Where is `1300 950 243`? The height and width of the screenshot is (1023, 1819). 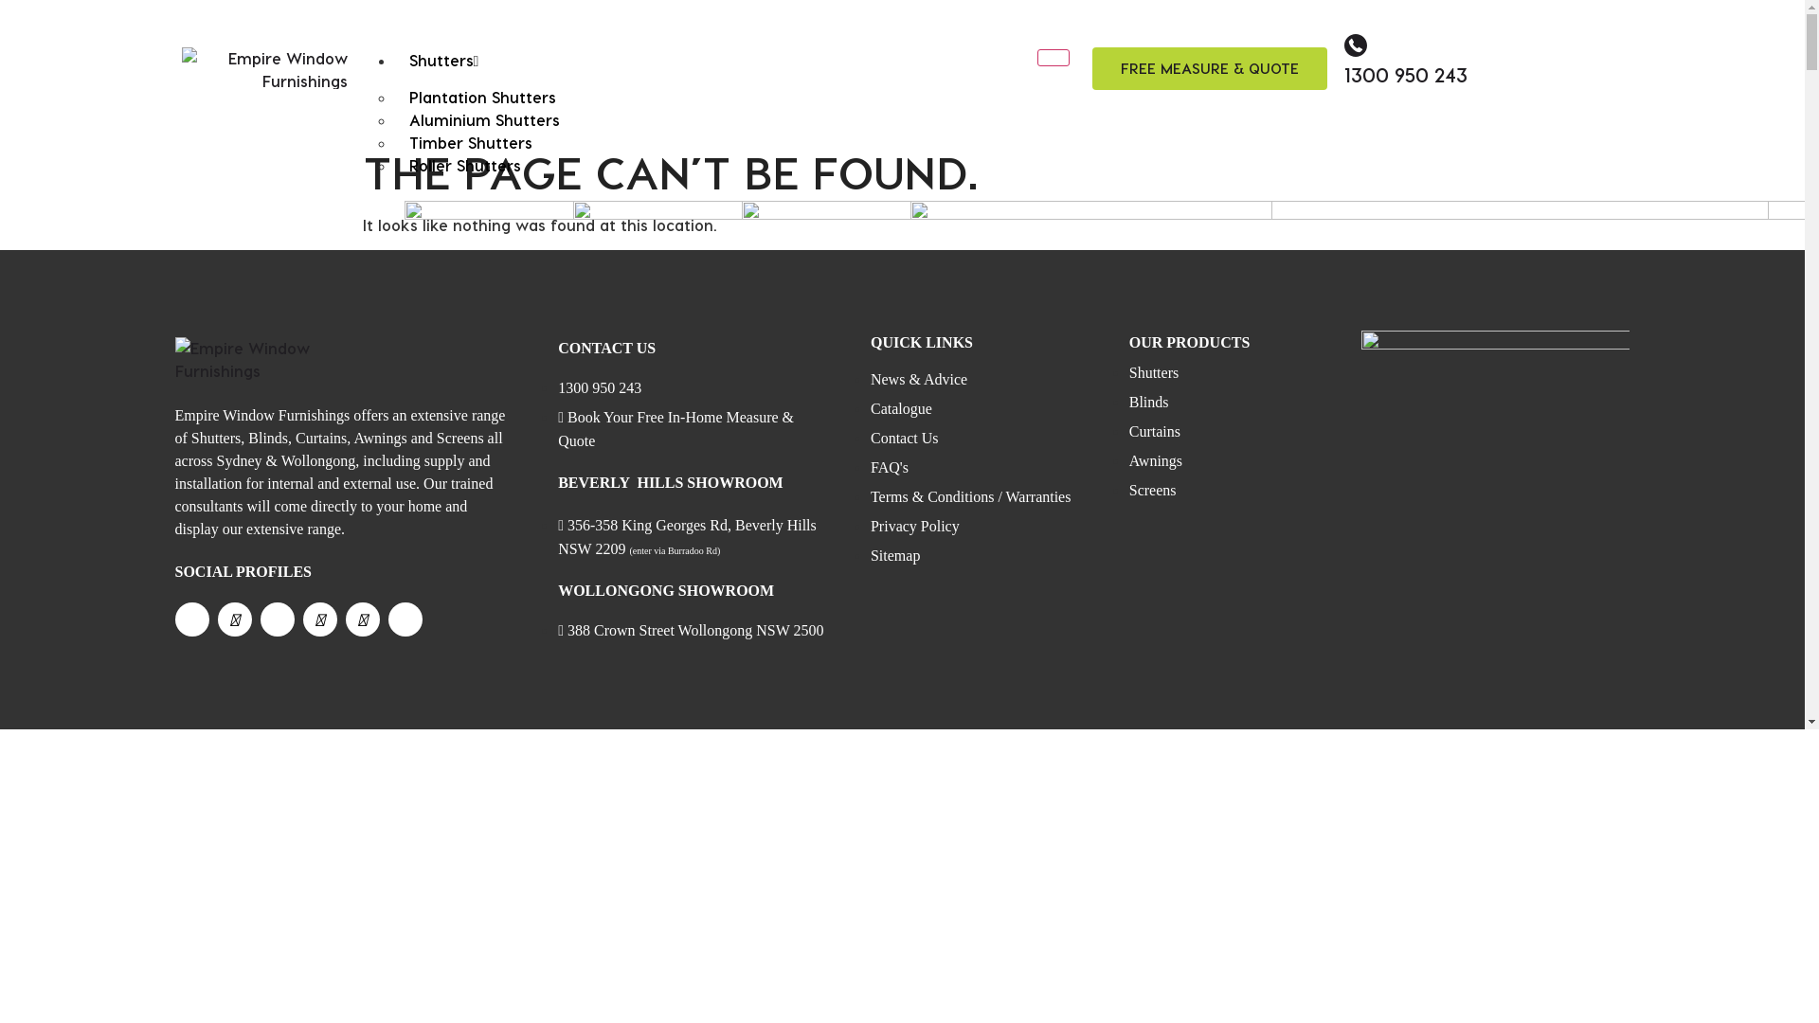
1300 950 243 is located at coordinates (600, 388).